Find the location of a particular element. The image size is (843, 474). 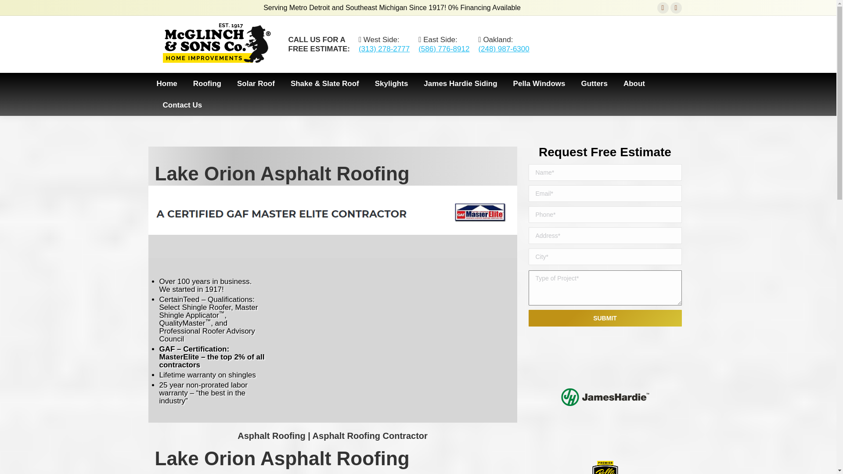

James Hardie Siding is located at coordinates (460, 83).